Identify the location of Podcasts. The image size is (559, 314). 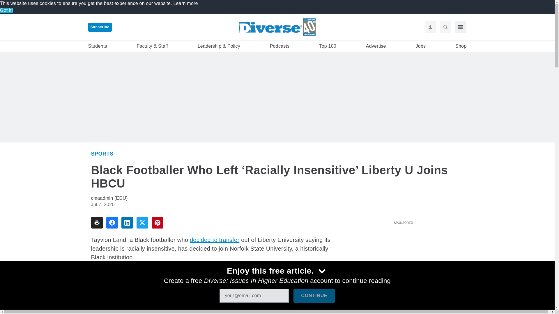
(279, 46).